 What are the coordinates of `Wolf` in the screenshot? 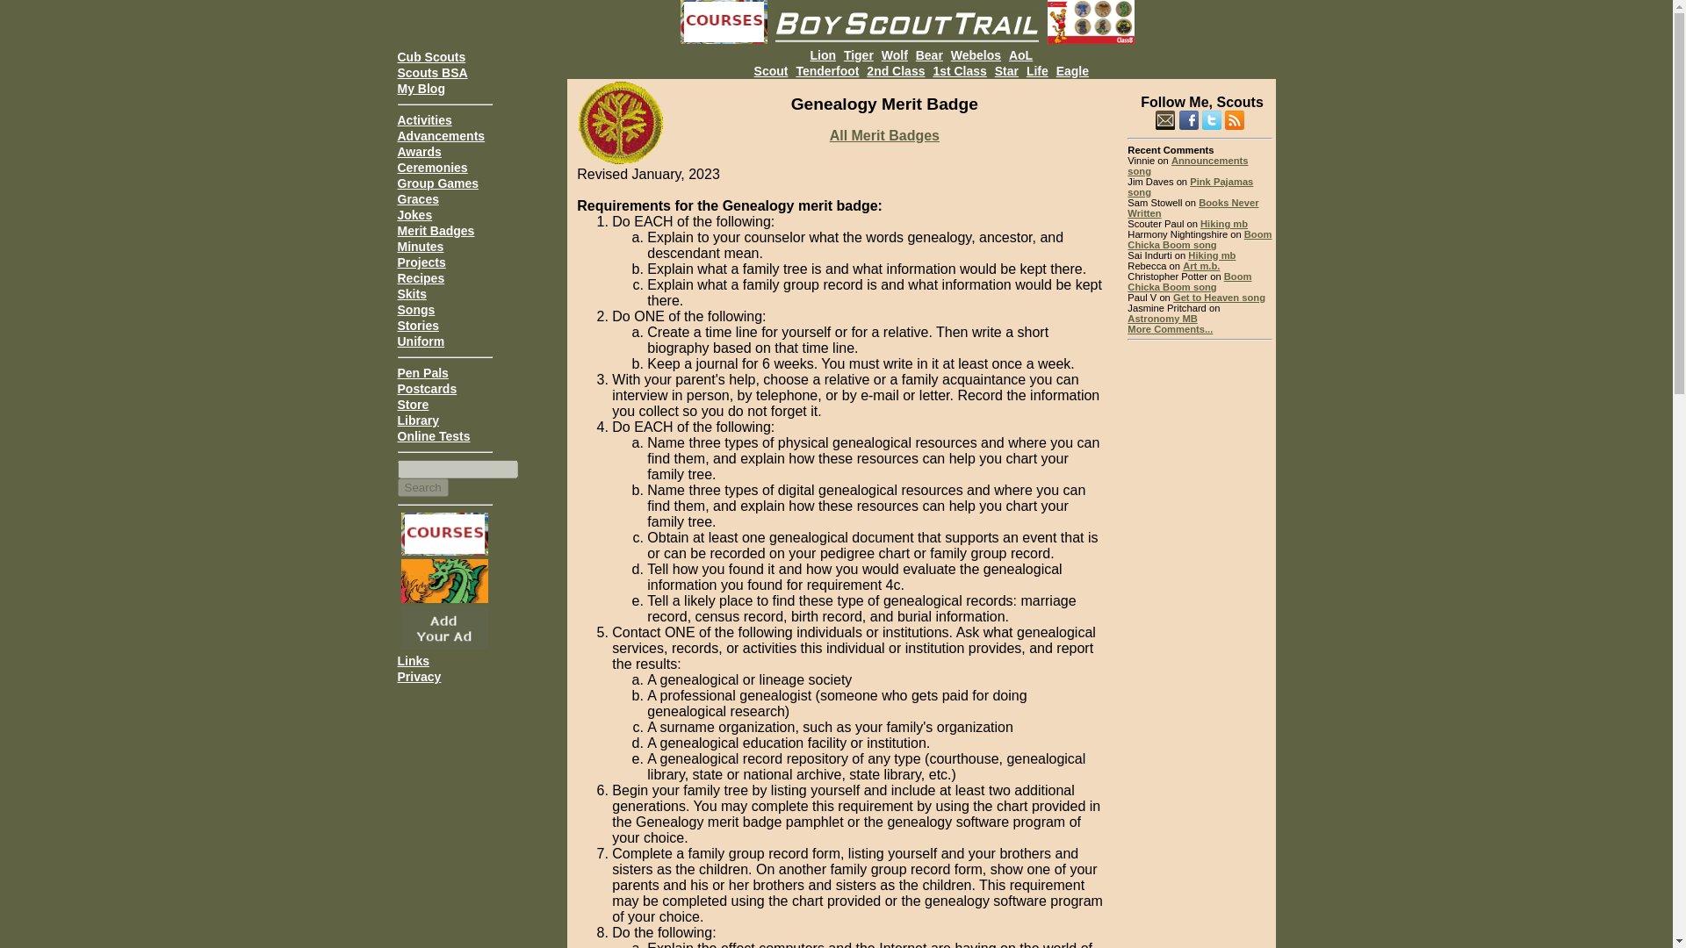 It's located at (895, 54).